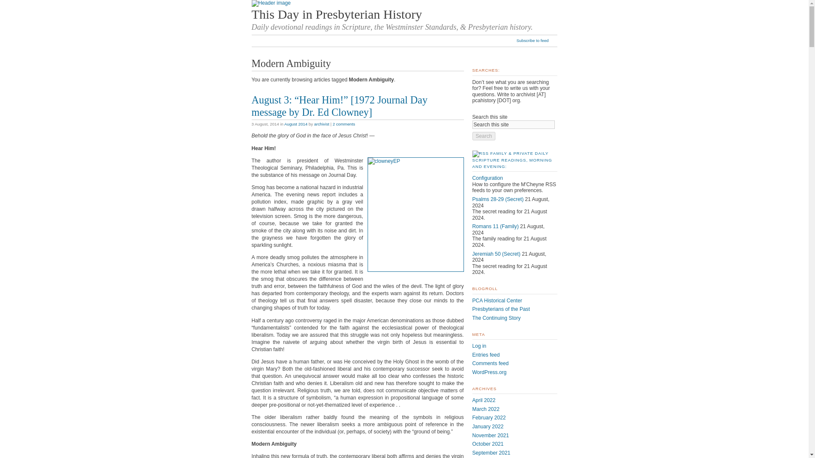  Describe the element at coordinates (336, 14) in the screenshot. I see `Return to main page` at that location.